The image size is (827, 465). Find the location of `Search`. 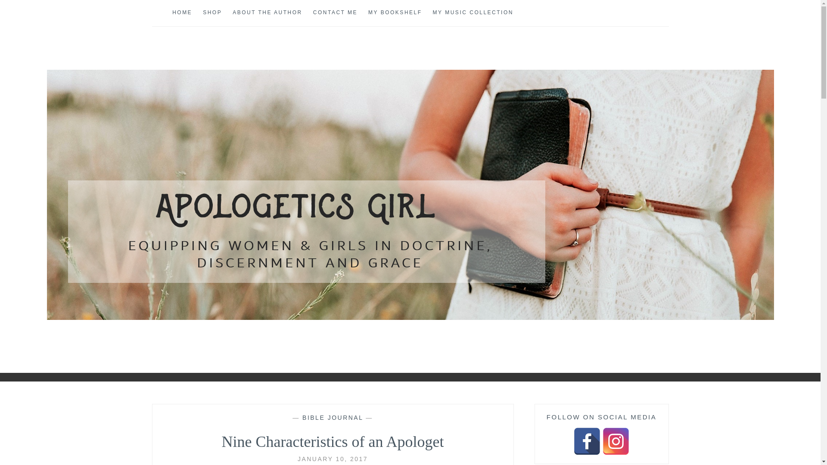

Search is located at coordinates (24, 11).